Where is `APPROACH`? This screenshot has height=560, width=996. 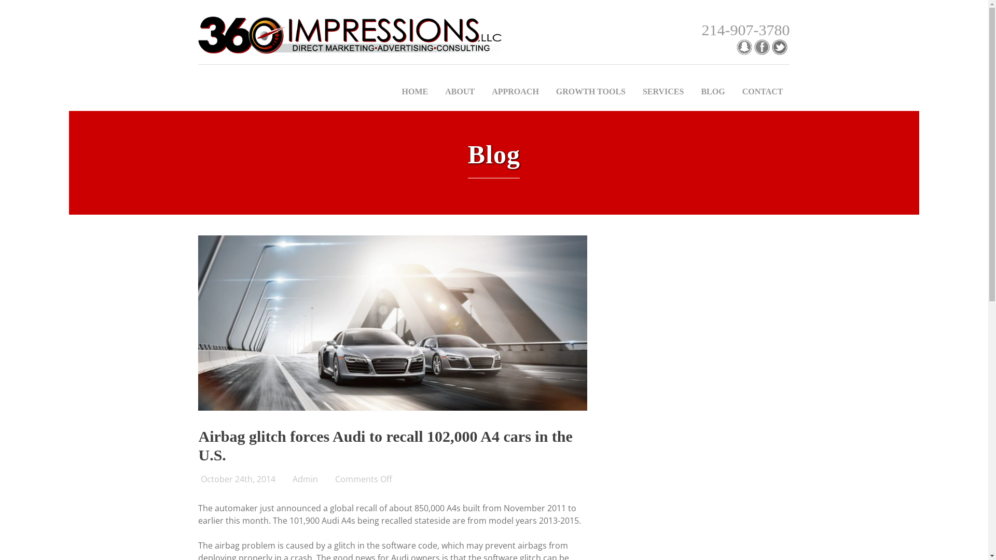 APPROACH is located at coordinates (516, 92).